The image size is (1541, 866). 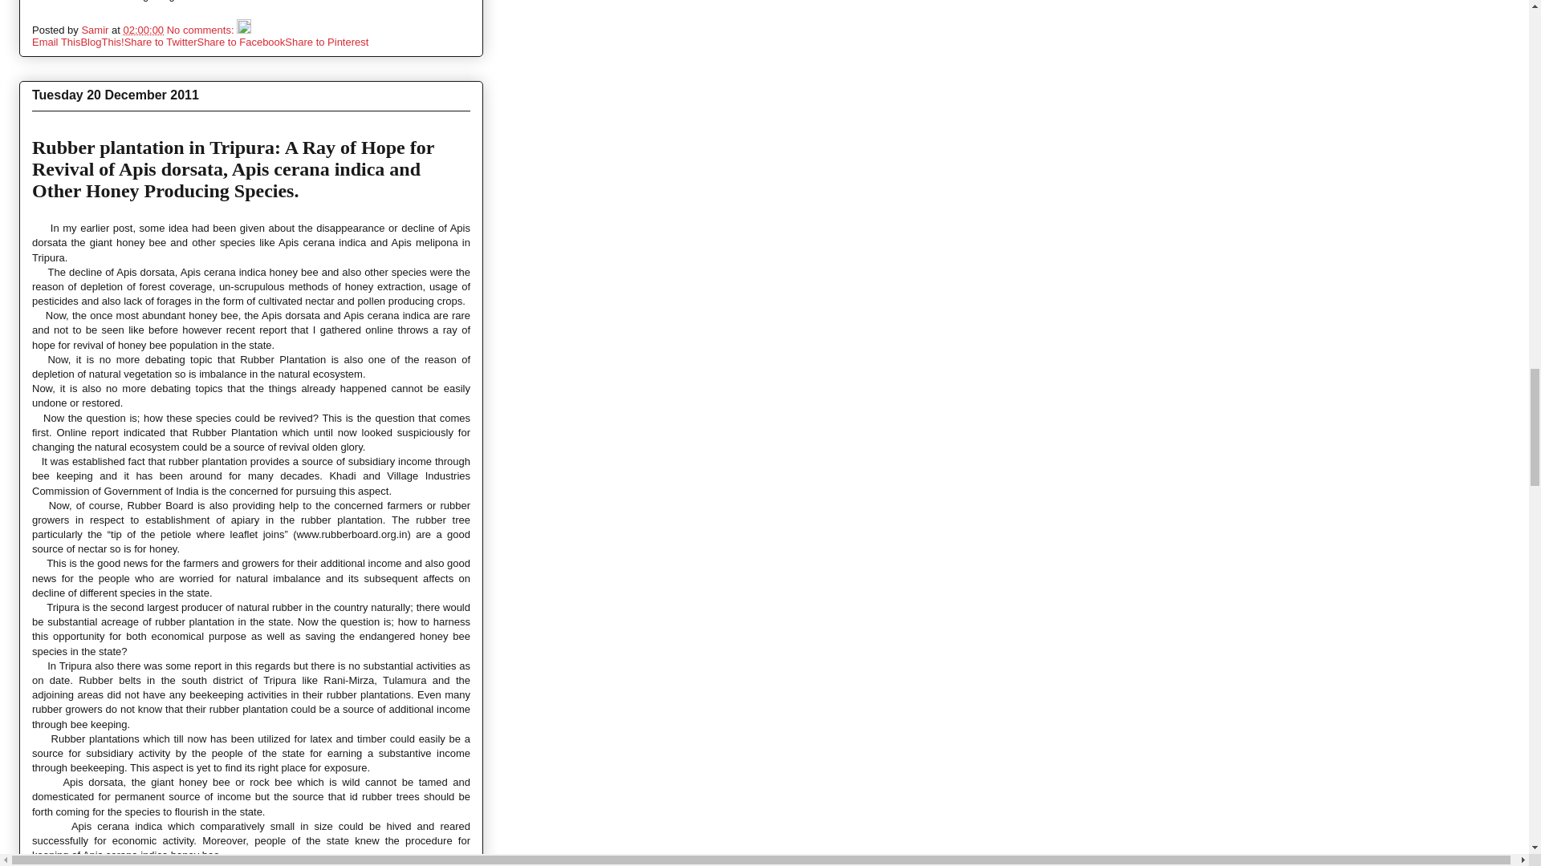 What do you see at coordinates (56, 42) in the screenshot?
I see `Email This` at bounding box center [56, 42].